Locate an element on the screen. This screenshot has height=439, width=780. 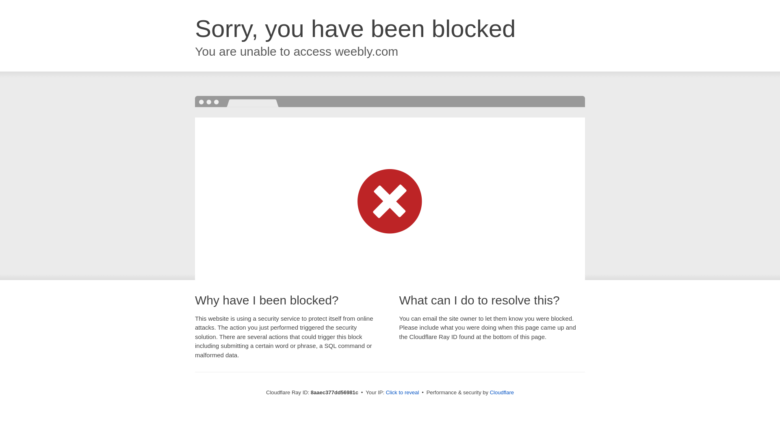
Click to reveal is located at coordinates (403, 393).